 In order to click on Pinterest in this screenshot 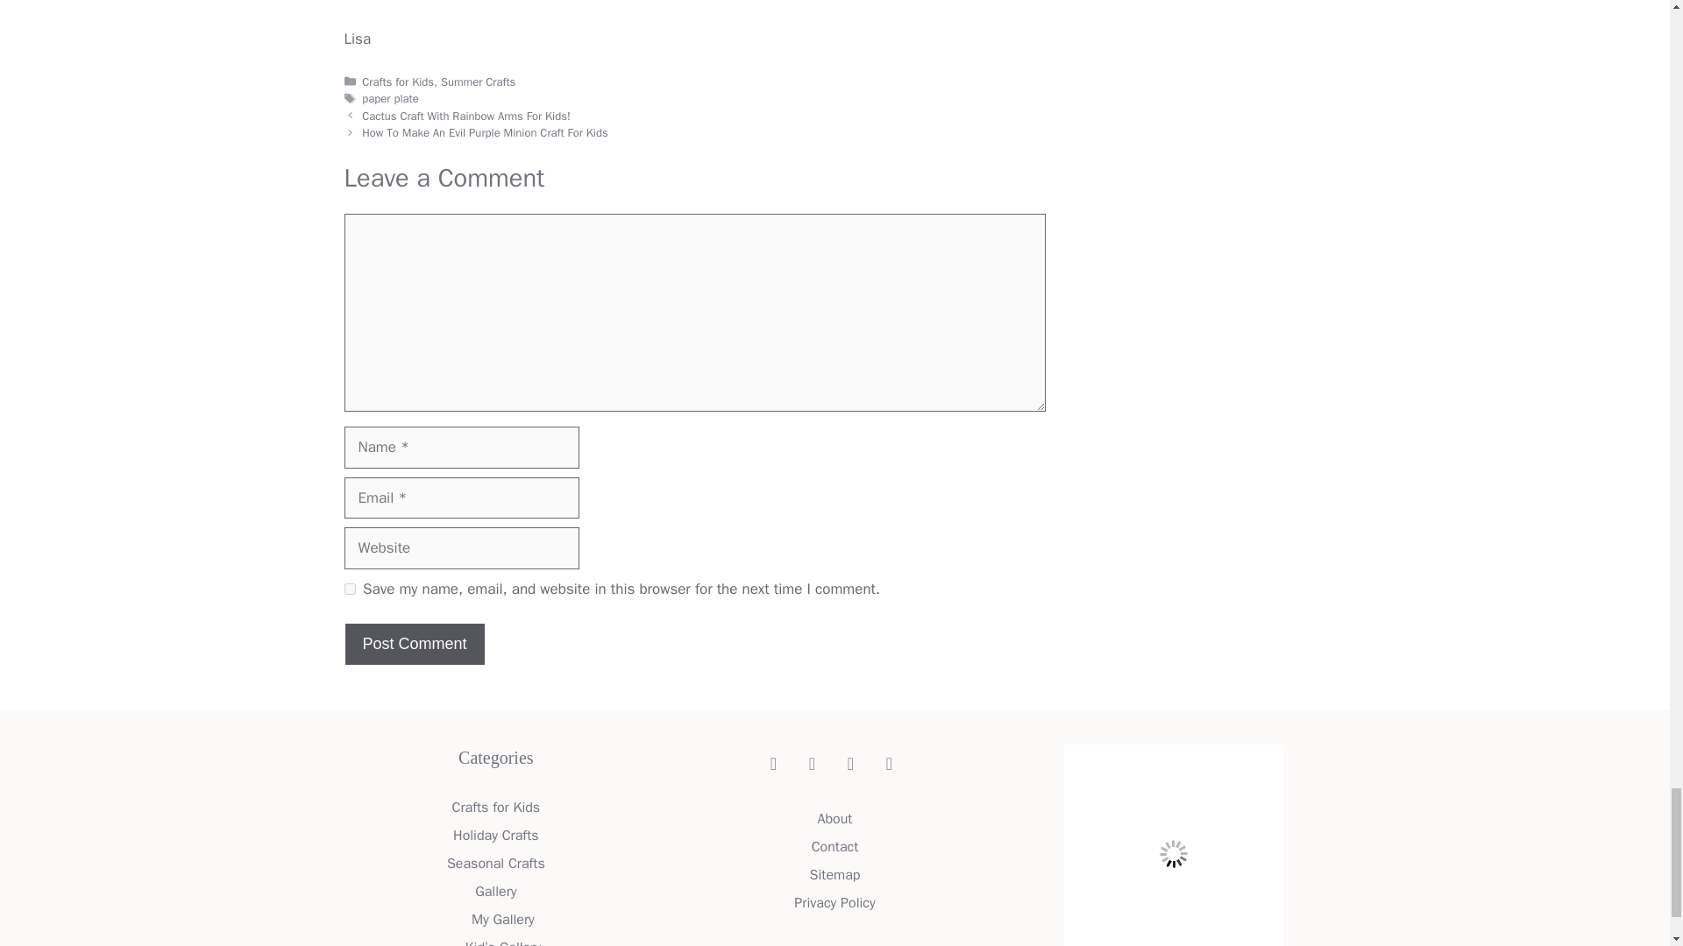, I will do `click(812, 764)`.